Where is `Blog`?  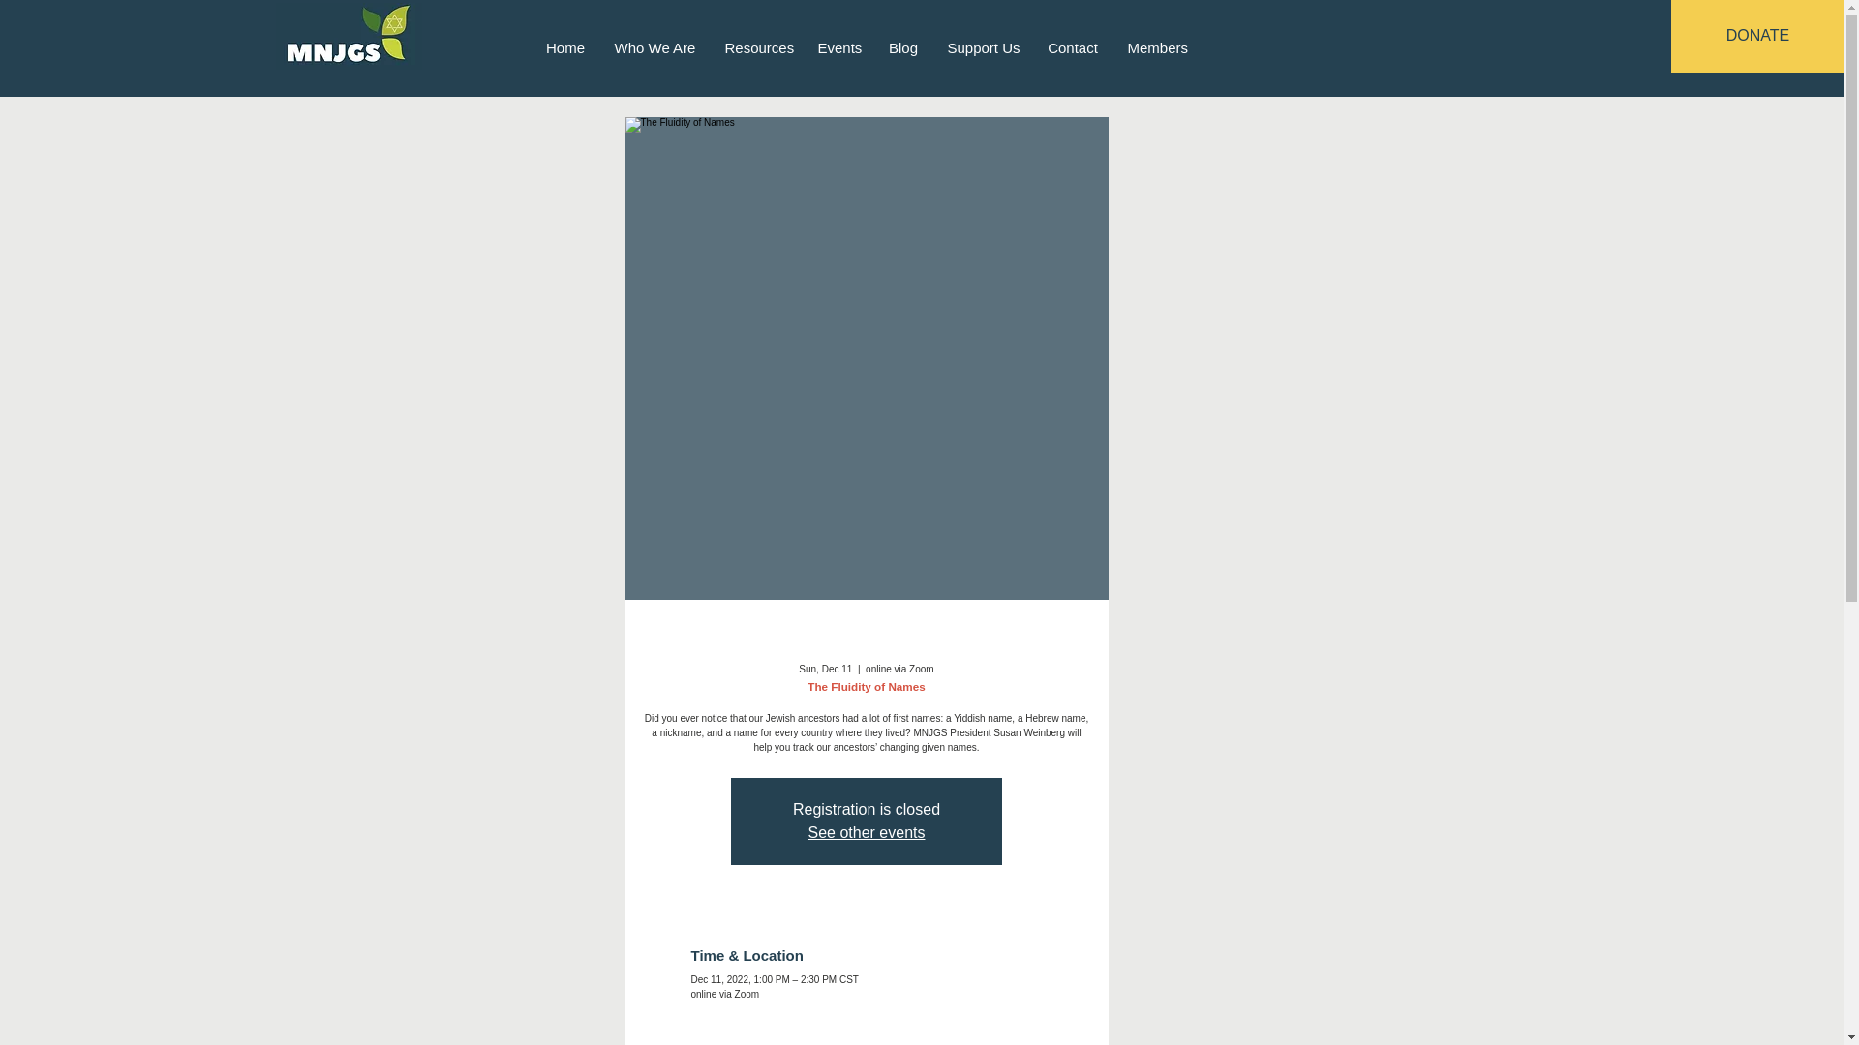
Blog is located at coordinates (902, 46).